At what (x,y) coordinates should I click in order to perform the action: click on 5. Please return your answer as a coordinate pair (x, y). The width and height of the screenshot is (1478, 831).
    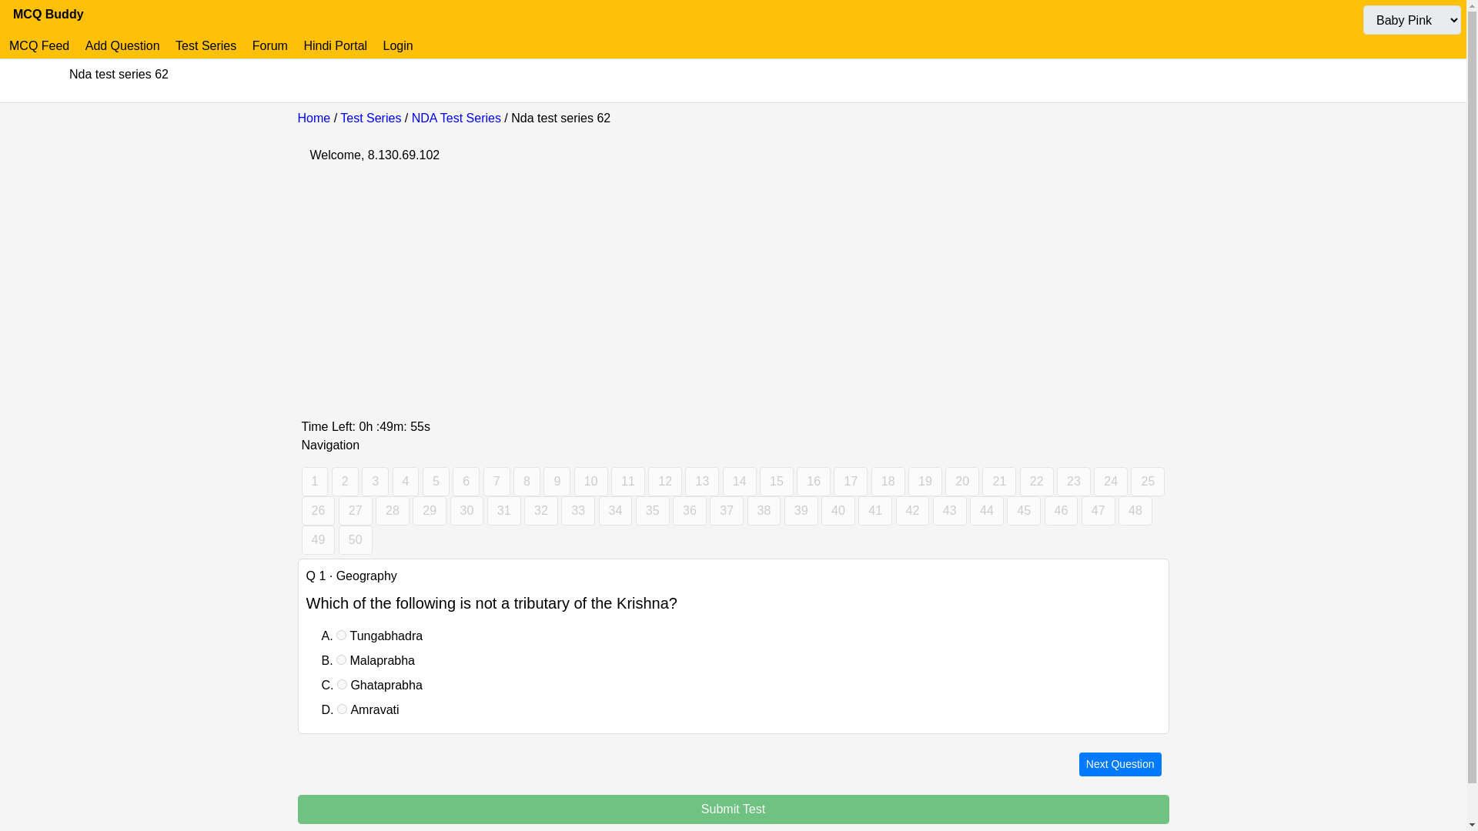
    Looking at the image, I should click on (436, 481).